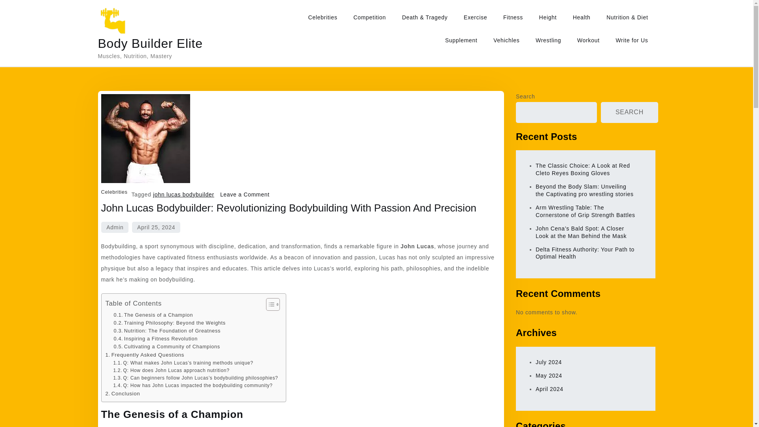 This screenshot has width=759, height=427. I want to click on Height, so click(548, 17).